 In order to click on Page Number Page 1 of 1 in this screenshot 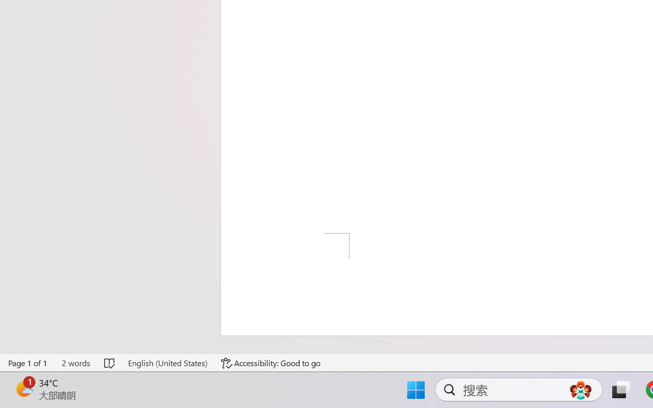, I will do `click(28, 363)`.